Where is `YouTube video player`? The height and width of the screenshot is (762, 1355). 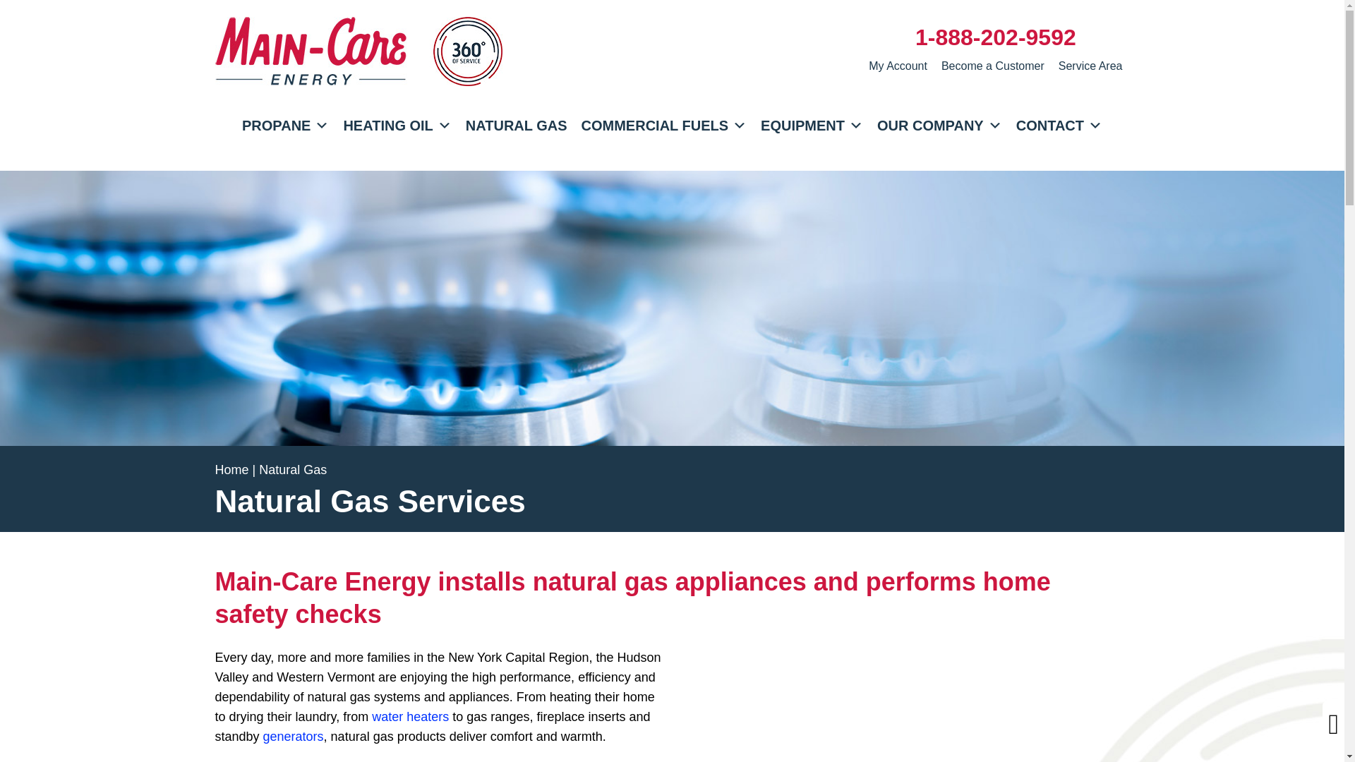 YouTube video player is located at coordinates (904, 705).